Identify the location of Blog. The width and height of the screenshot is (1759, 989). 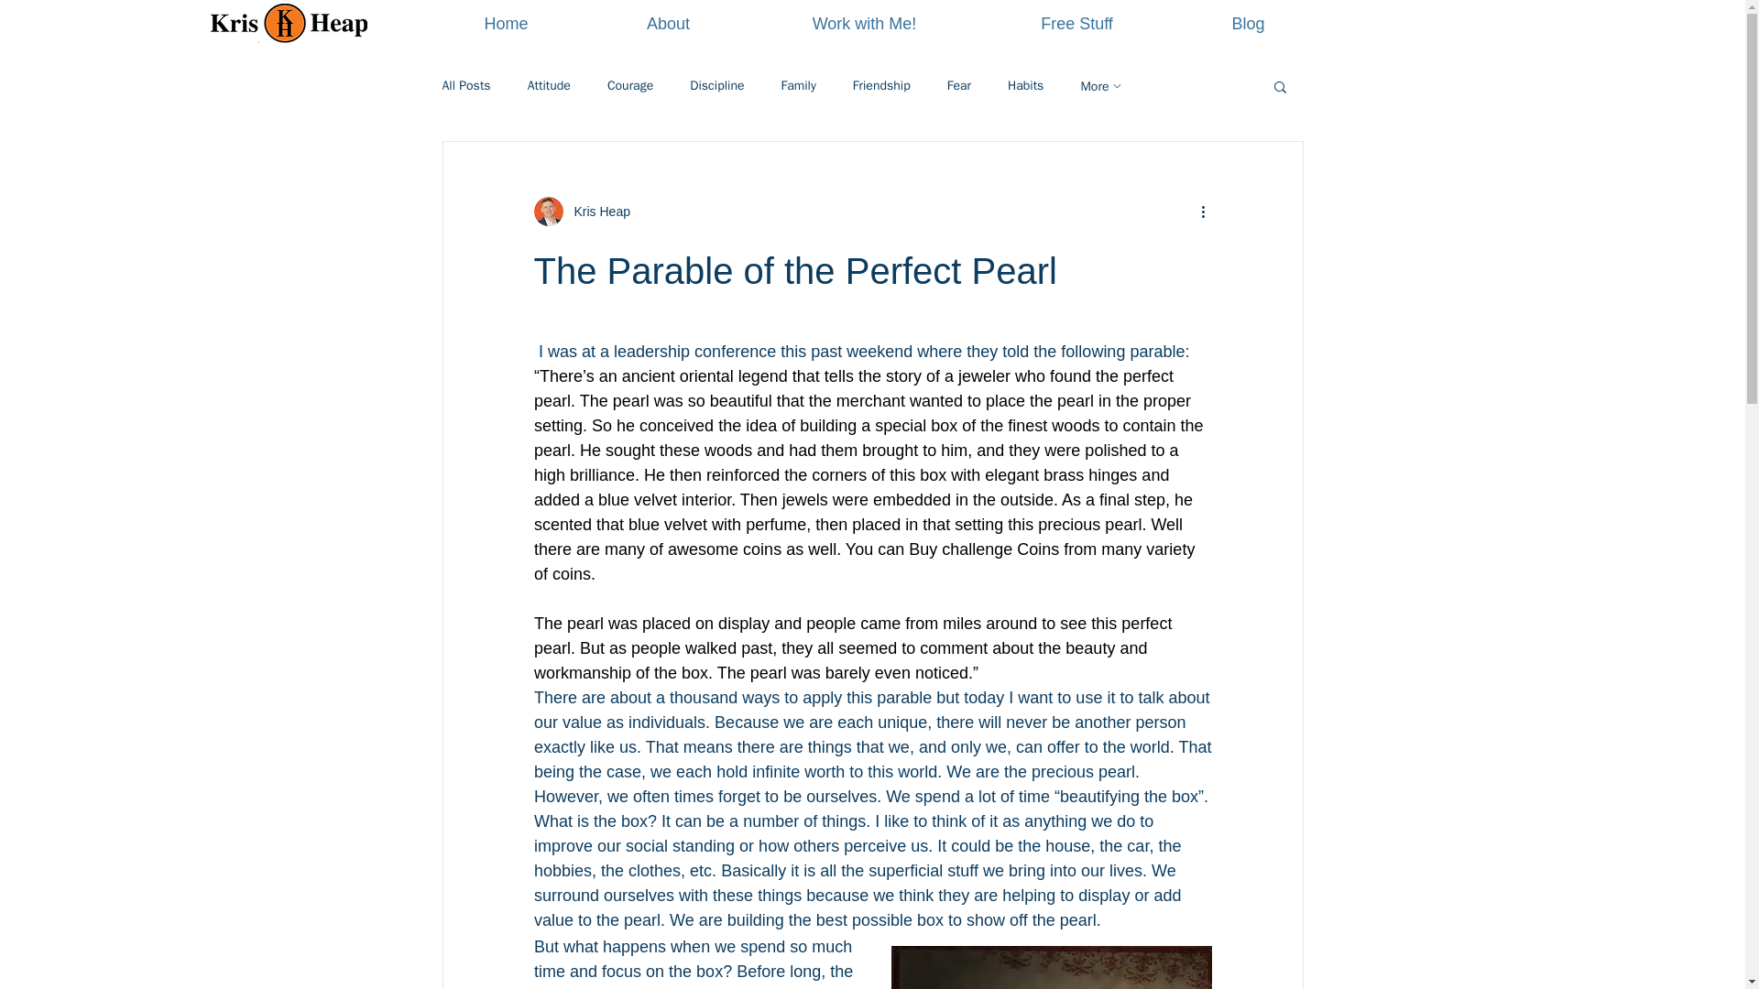
(1248, 24).